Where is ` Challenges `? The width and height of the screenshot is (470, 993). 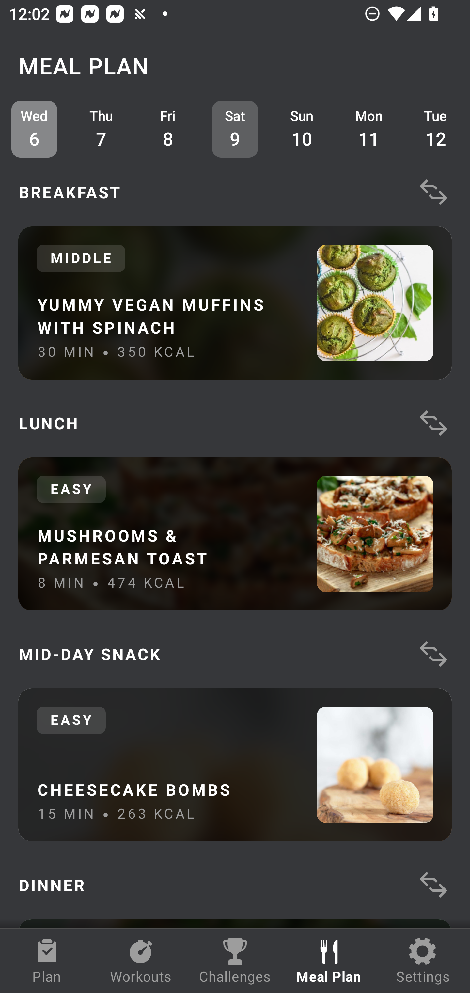  Challenges  is located at coordinates (235, 961).